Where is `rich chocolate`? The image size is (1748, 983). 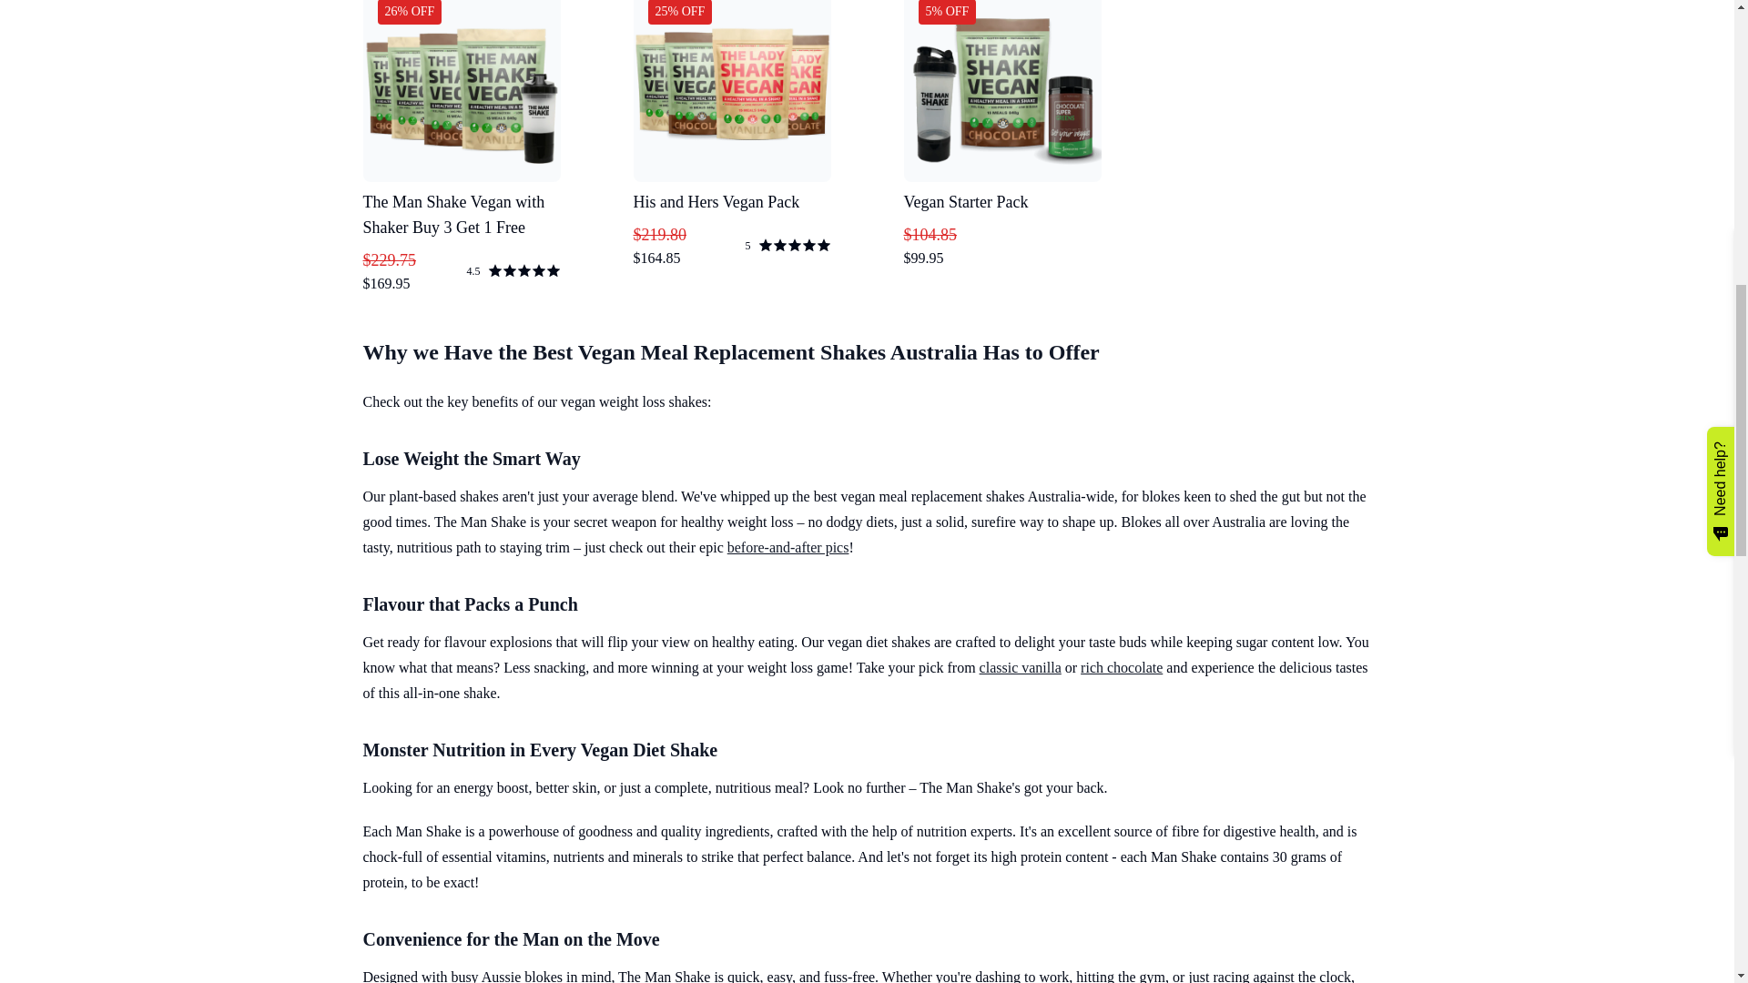
rich chocolate is located at coordinates (1121, 666).